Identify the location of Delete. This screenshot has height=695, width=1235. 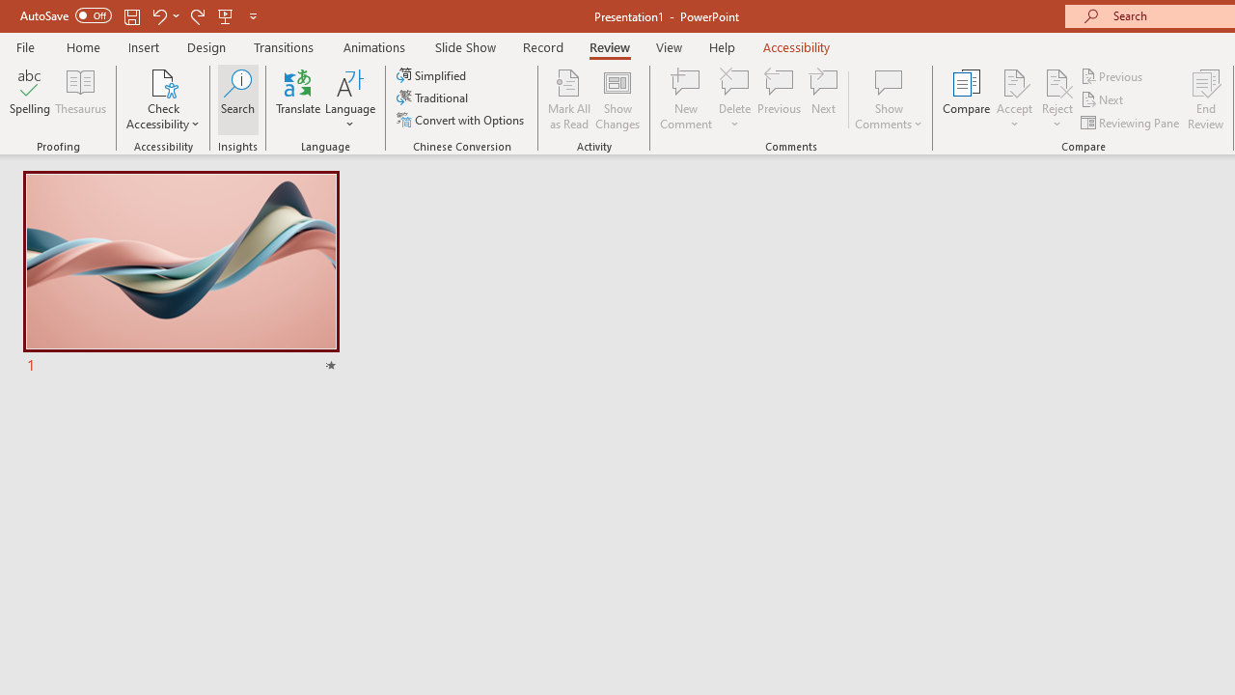
(735, 98).